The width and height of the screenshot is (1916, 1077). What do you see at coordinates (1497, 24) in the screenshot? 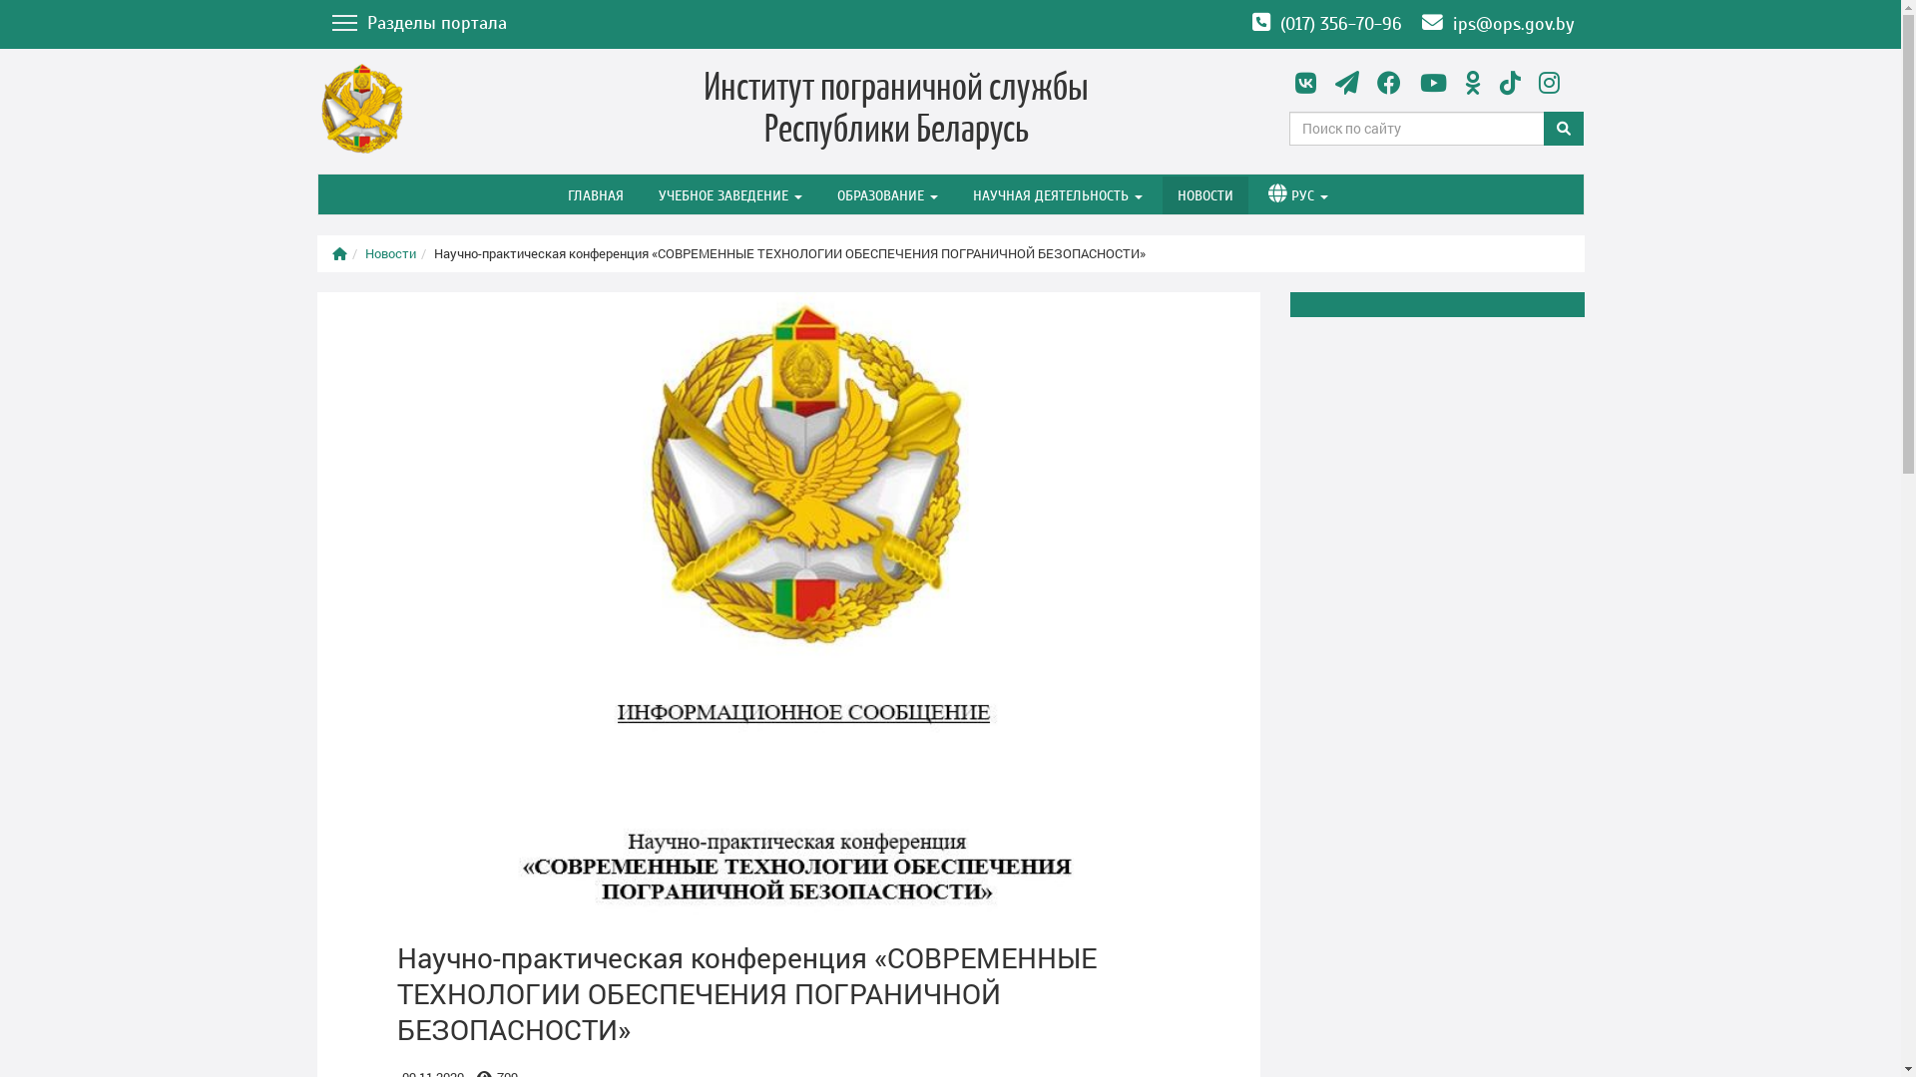
I see `ips@ops.gov.by` at bounding box center [1497, 24].